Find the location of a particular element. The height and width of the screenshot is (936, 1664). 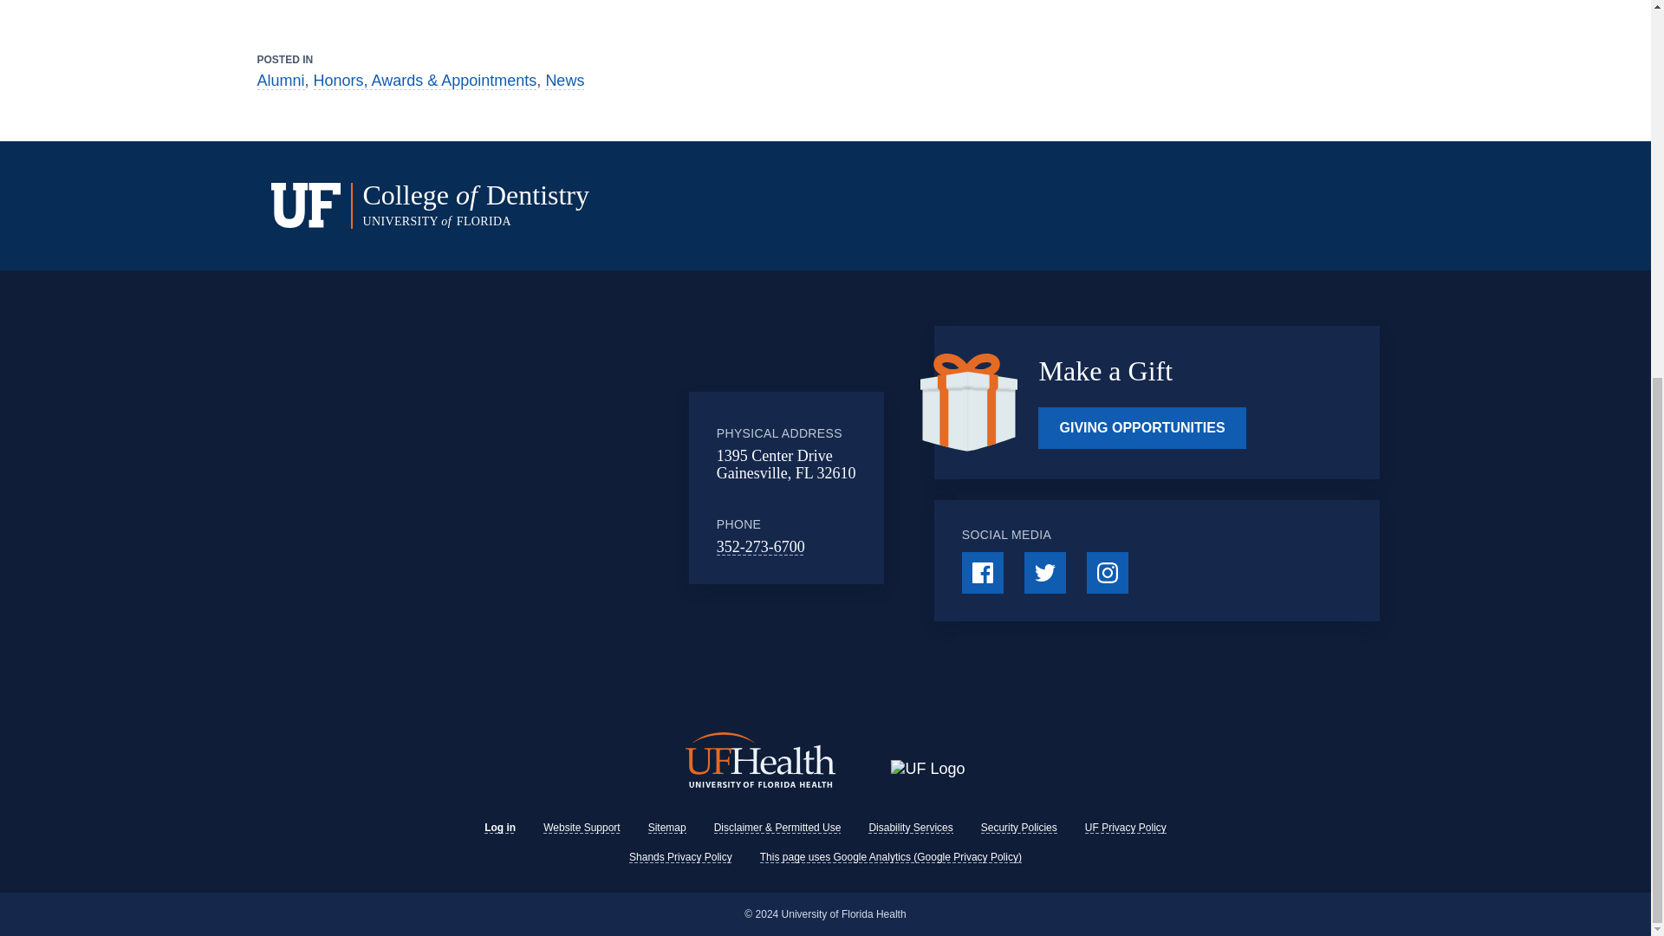

Google Maps Embed is located at coordinates (547, 488).